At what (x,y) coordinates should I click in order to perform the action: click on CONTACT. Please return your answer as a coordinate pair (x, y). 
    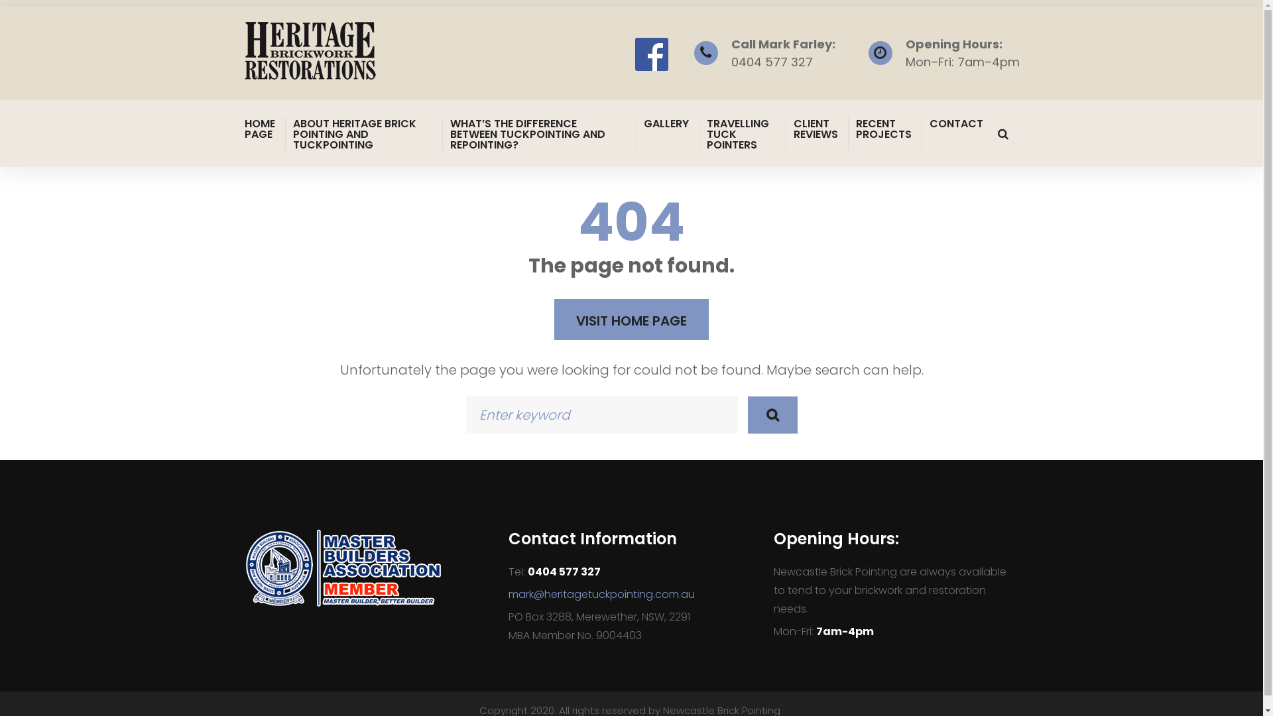
    Looking at the image, I should click on (957, 123).